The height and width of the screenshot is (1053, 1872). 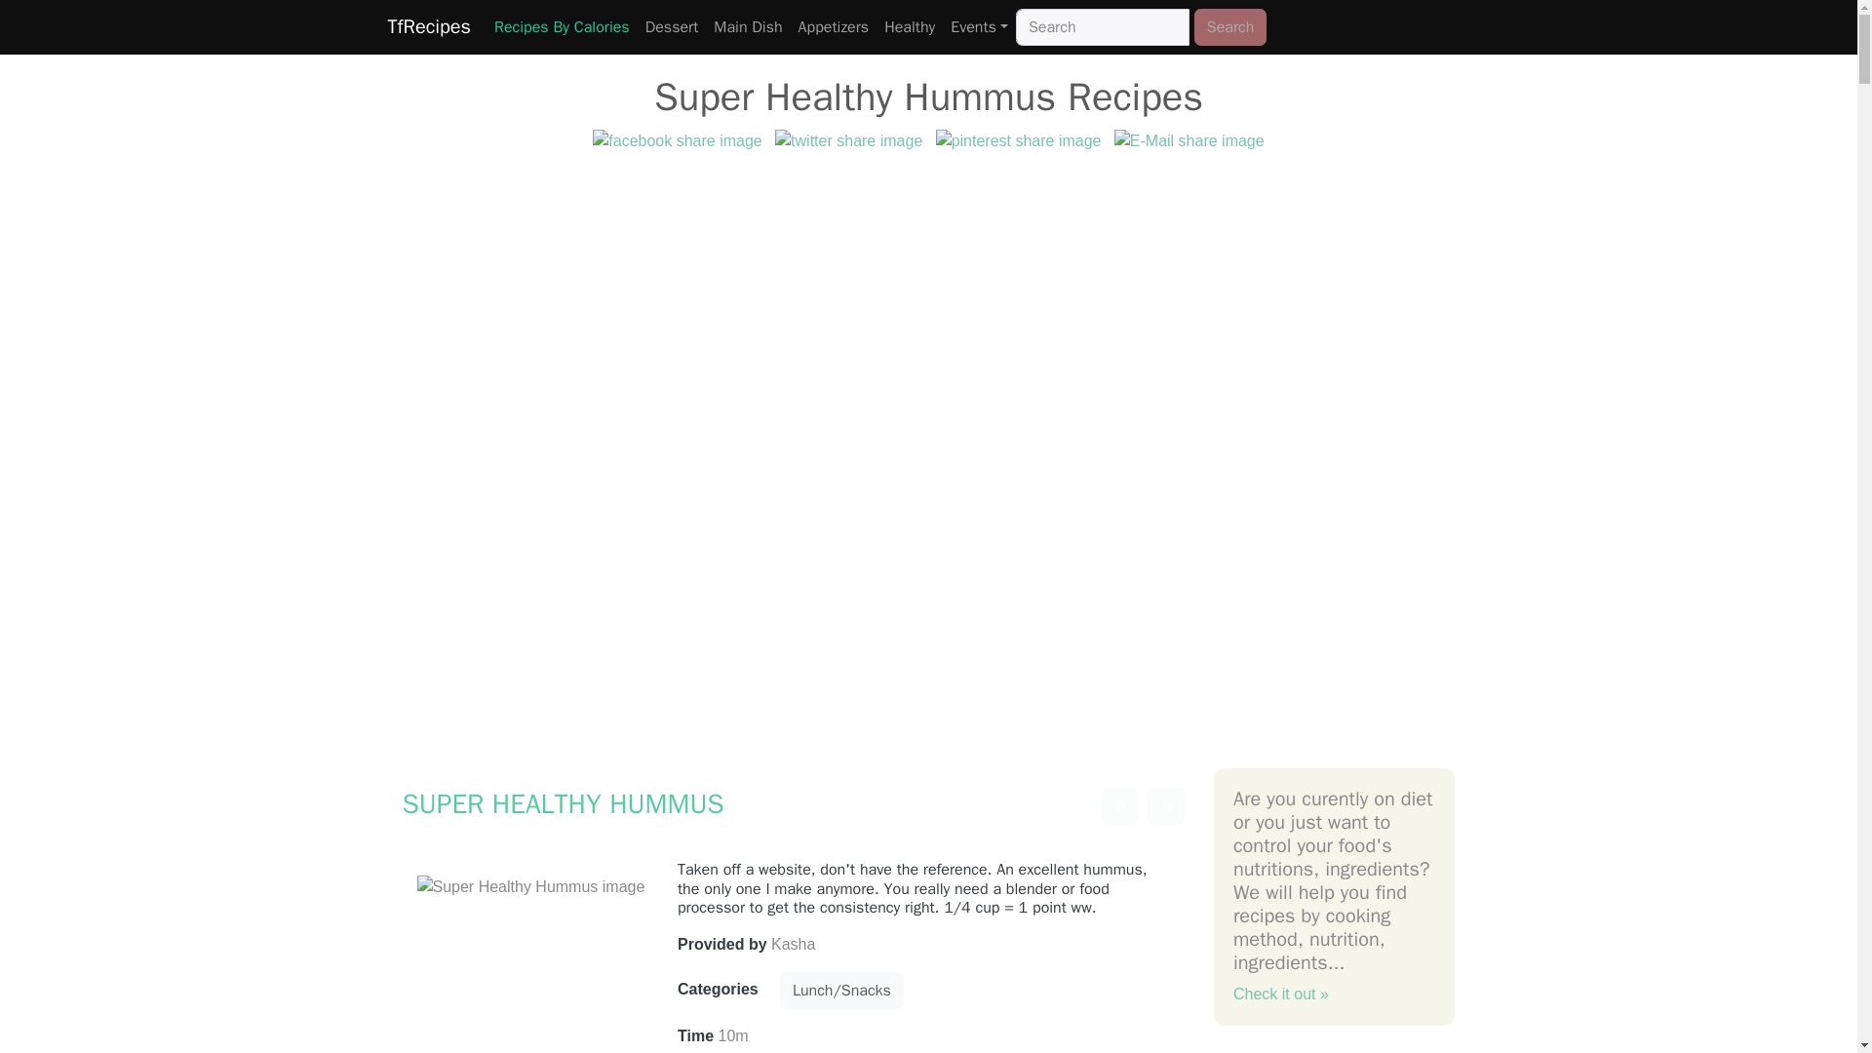 What do you see at coordinates (1166, 805) in the screenshot?
I see `8` at bounding box center [1166, 805].